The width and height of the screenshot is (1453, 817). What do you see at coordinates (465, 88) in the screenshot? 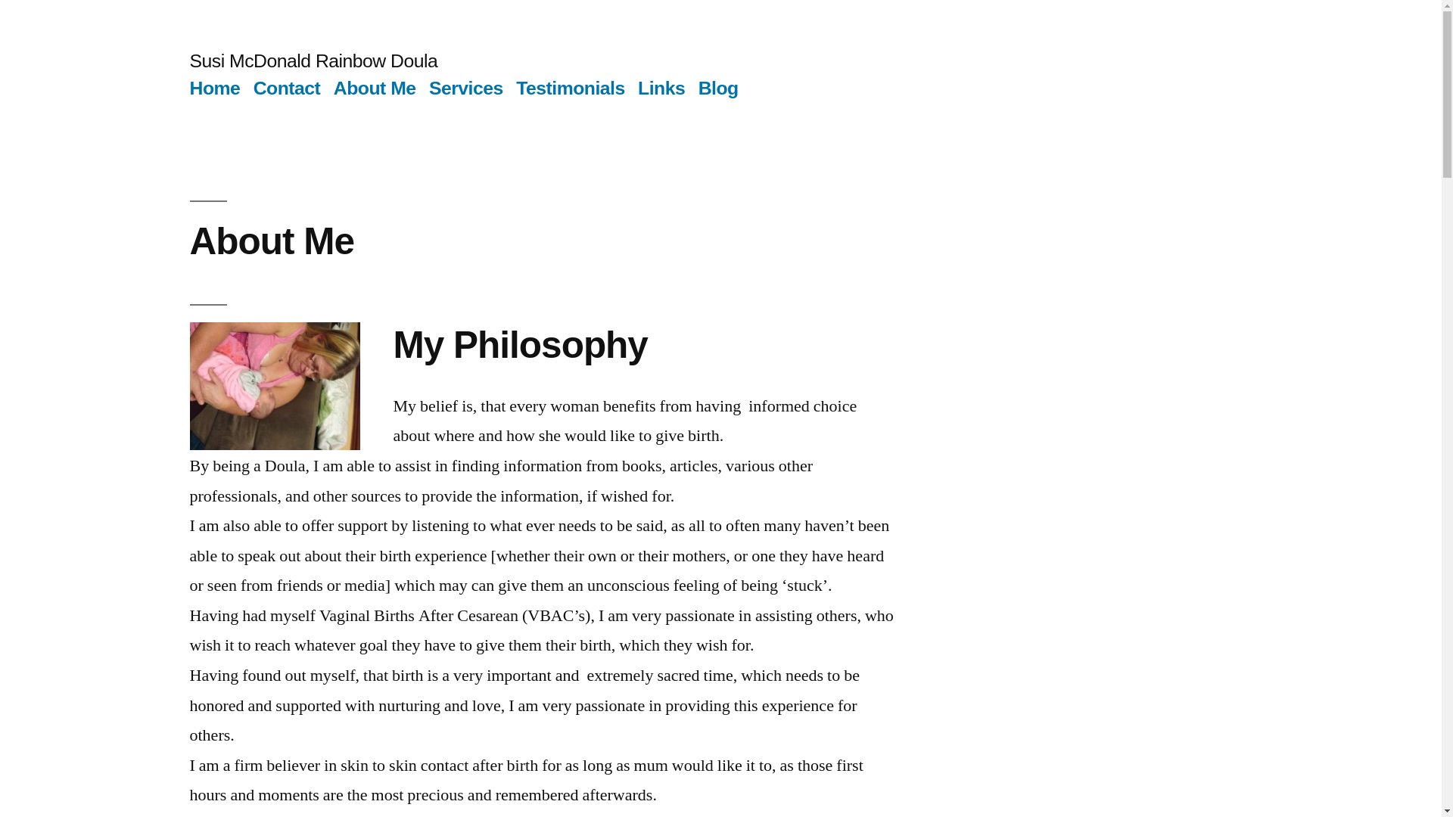
I see `Services` at bounding box center [465, 88].